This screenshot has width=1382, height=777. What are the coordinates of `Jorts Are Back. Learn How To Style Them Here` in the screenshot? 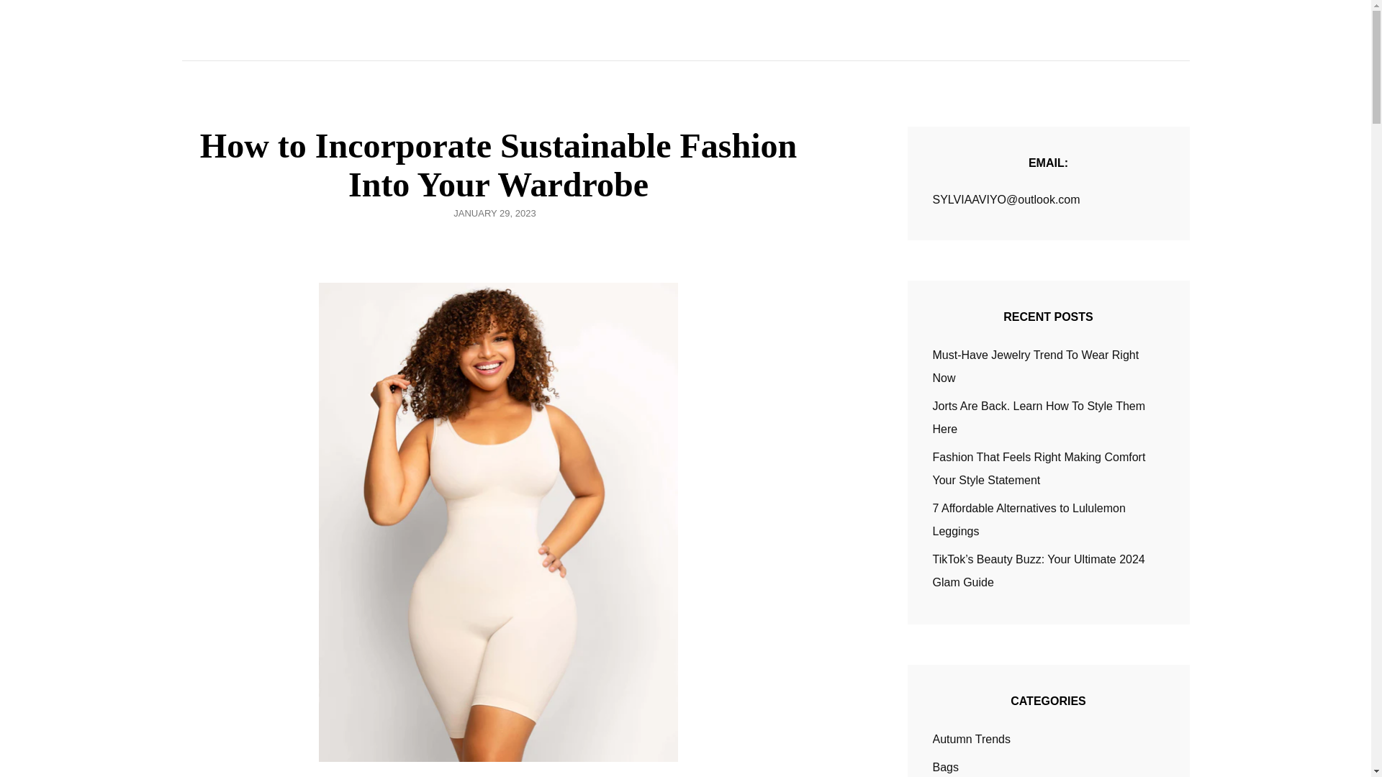 It's located at (1039, 417).